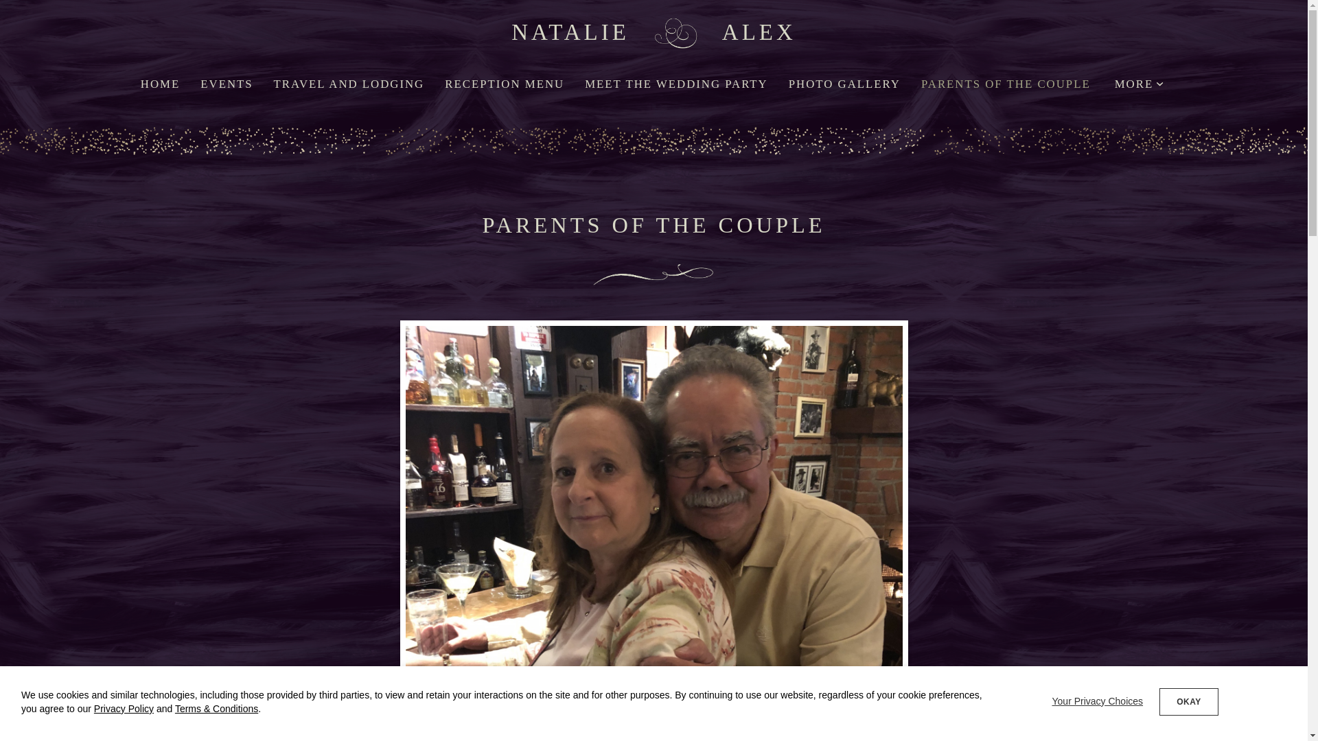 The image size is (1318, 741). Describe the element at coordinates (124, 708) in the screenshot. I see `Privacy Policy` at that location.